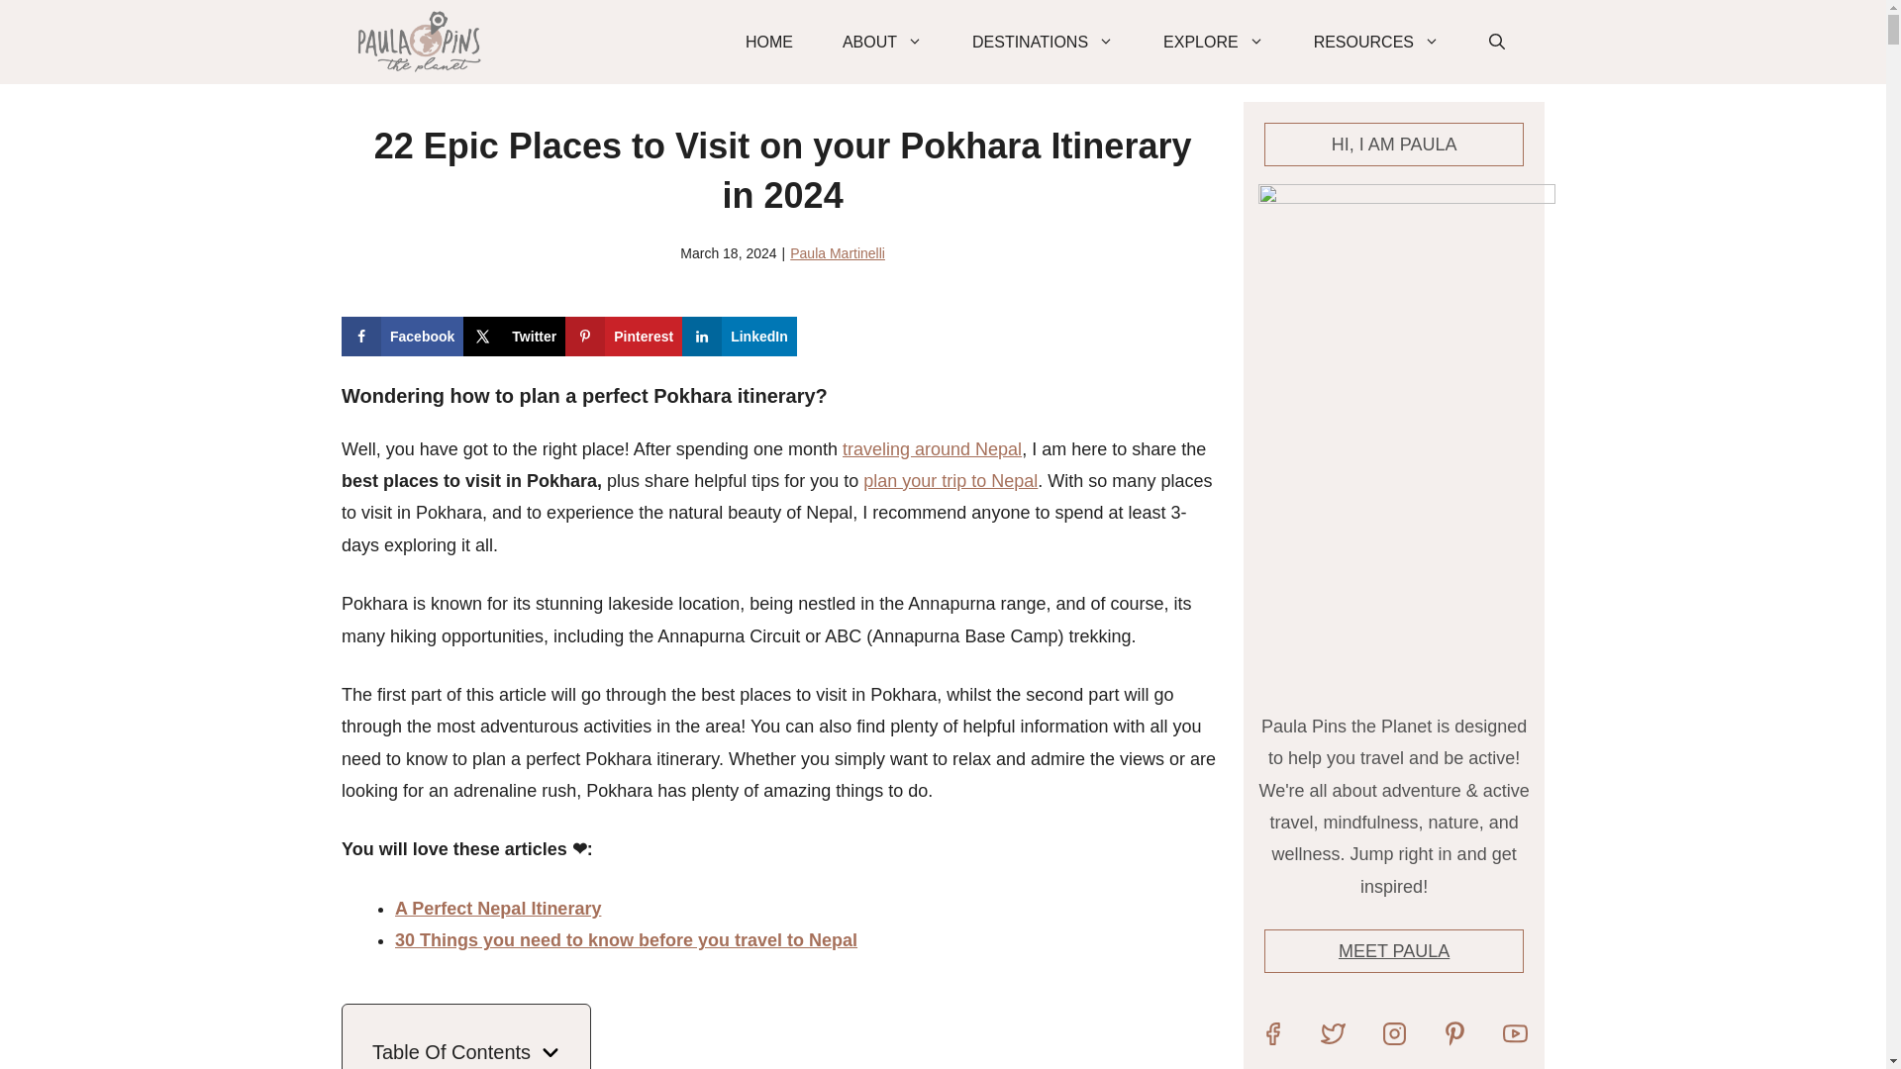 The width and height of the screenshot is (1901, 1069). Describe the element at coordinates (624, 336) in the screenshot. I see `Save to Pinterest` at that location.